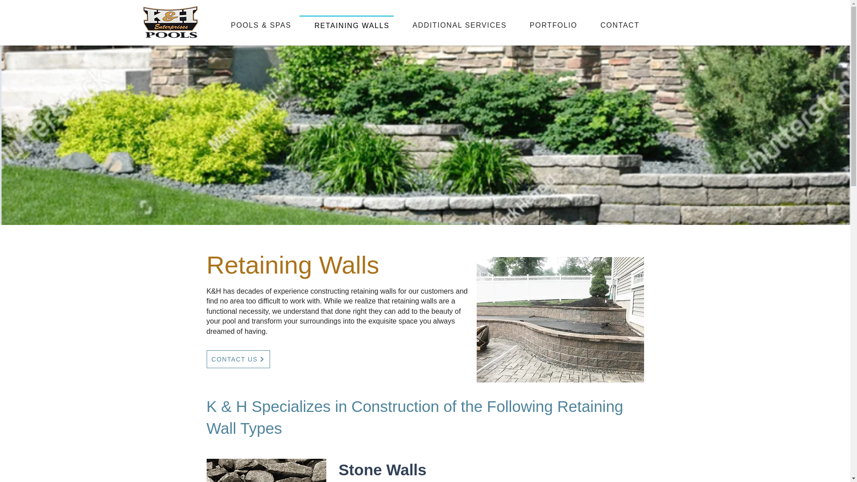 The width and height of the screenshot is (857, 482). What do you see at coordinates (548, 25) in the screenshot?
I see `PORTFOLIO` at bounding box center [548, 25].